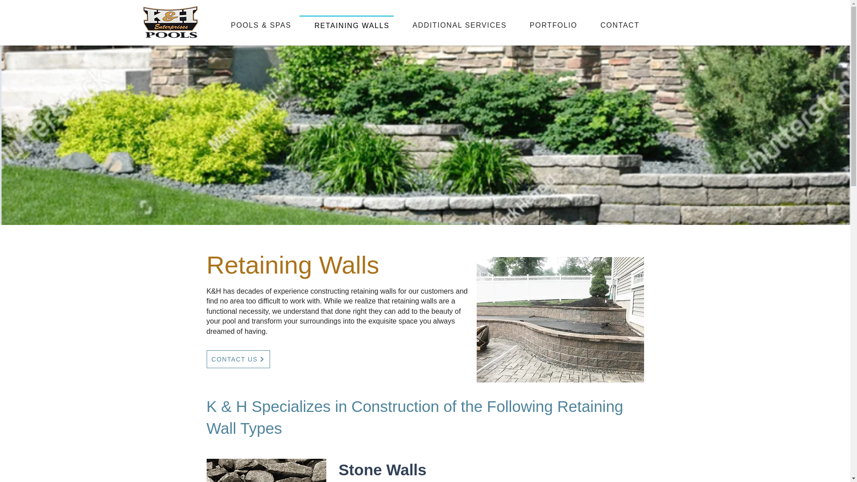 The width and height of the screenshot is (857, 482). What do you see at coordinates (548, 25) in the screenshot?
I see `PORTFOLIO` at bounding box center [548, 25].